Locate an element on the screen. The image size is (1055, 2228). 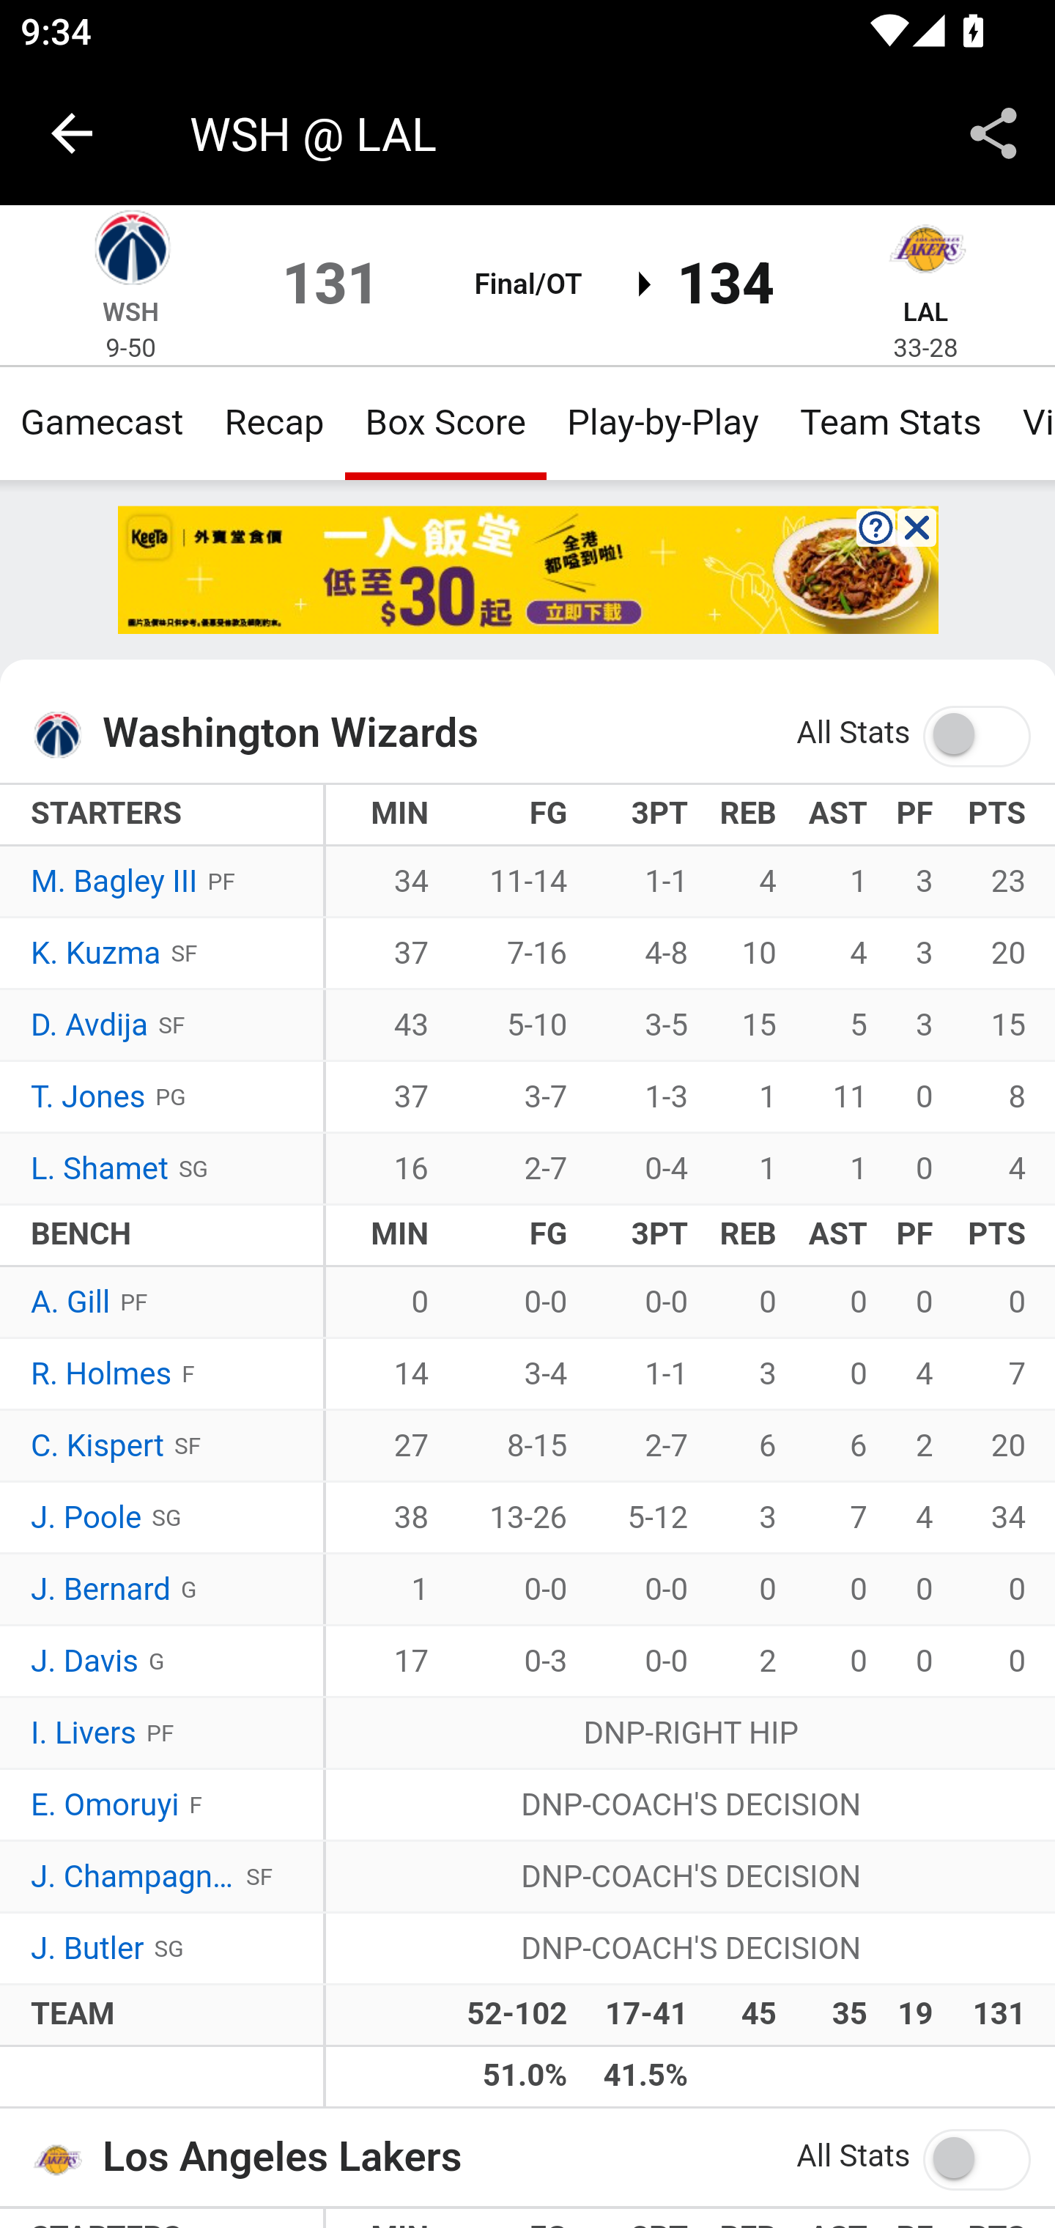
C. Kispert is located at coordinates (97, 1447).